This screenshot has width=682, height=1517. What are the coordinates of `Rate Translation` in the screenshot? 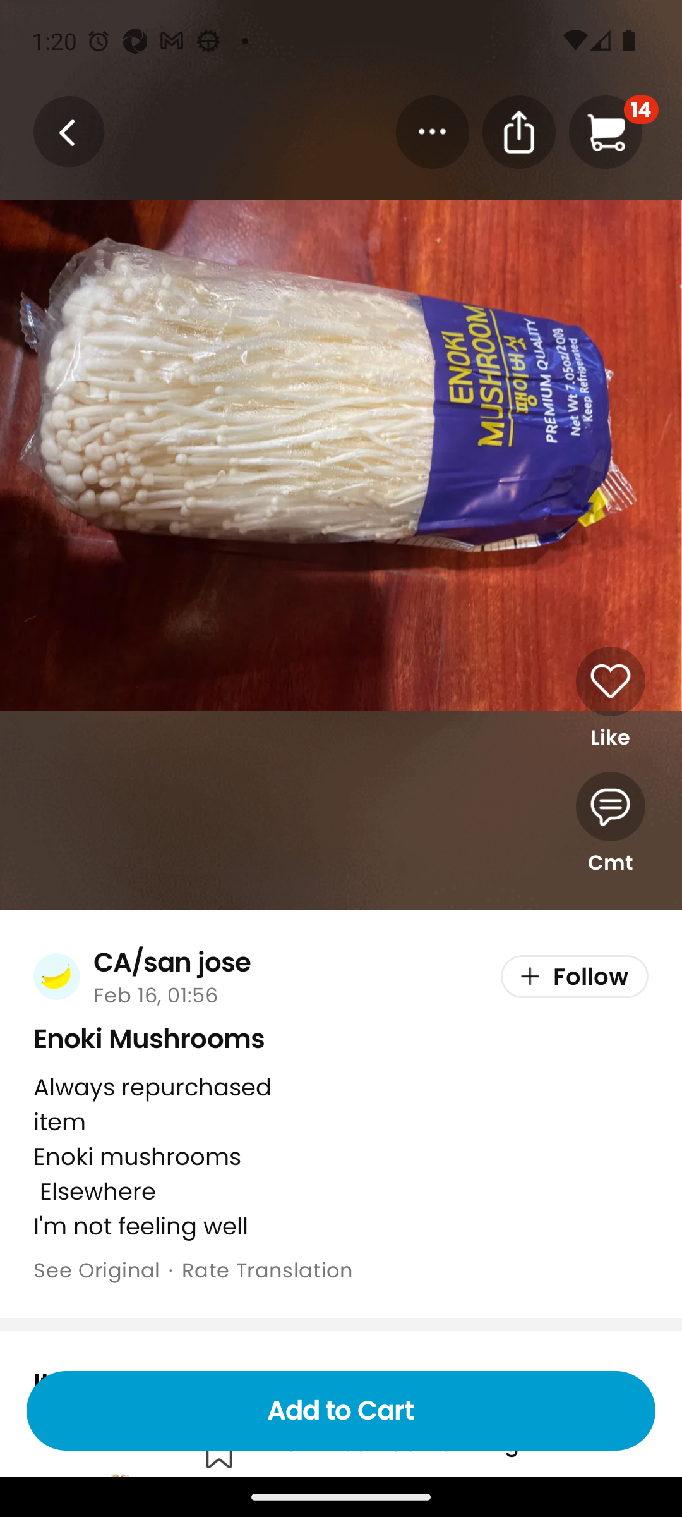 It's located at (268, 1270).